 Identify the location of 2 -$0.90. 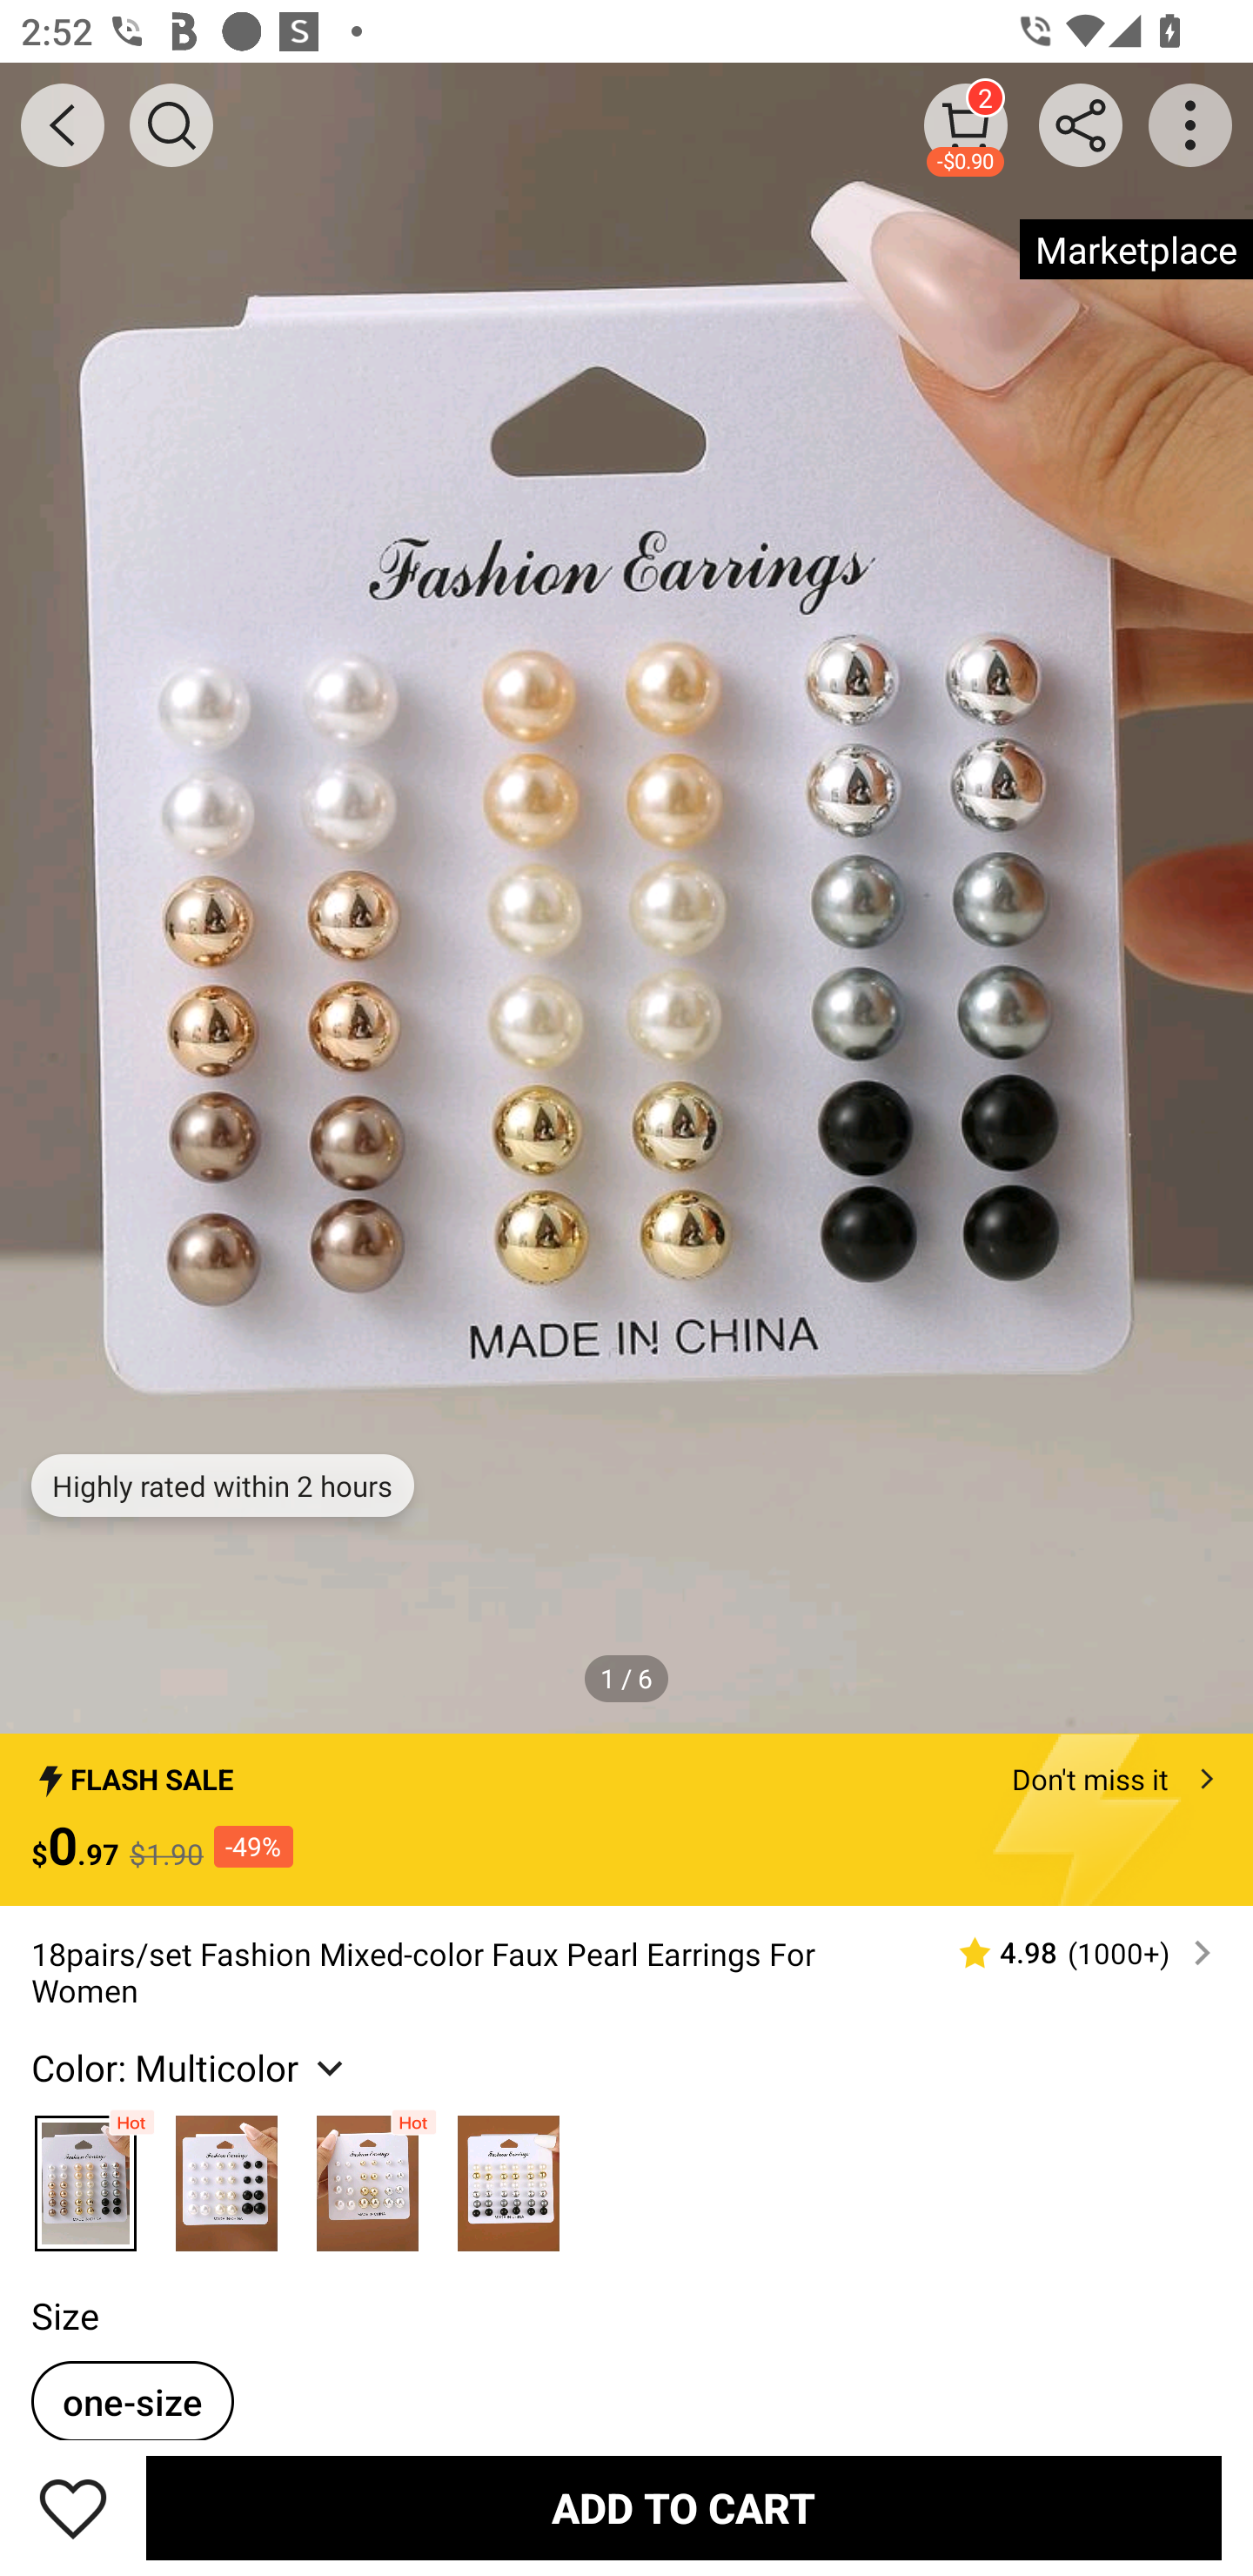
(966, 124).